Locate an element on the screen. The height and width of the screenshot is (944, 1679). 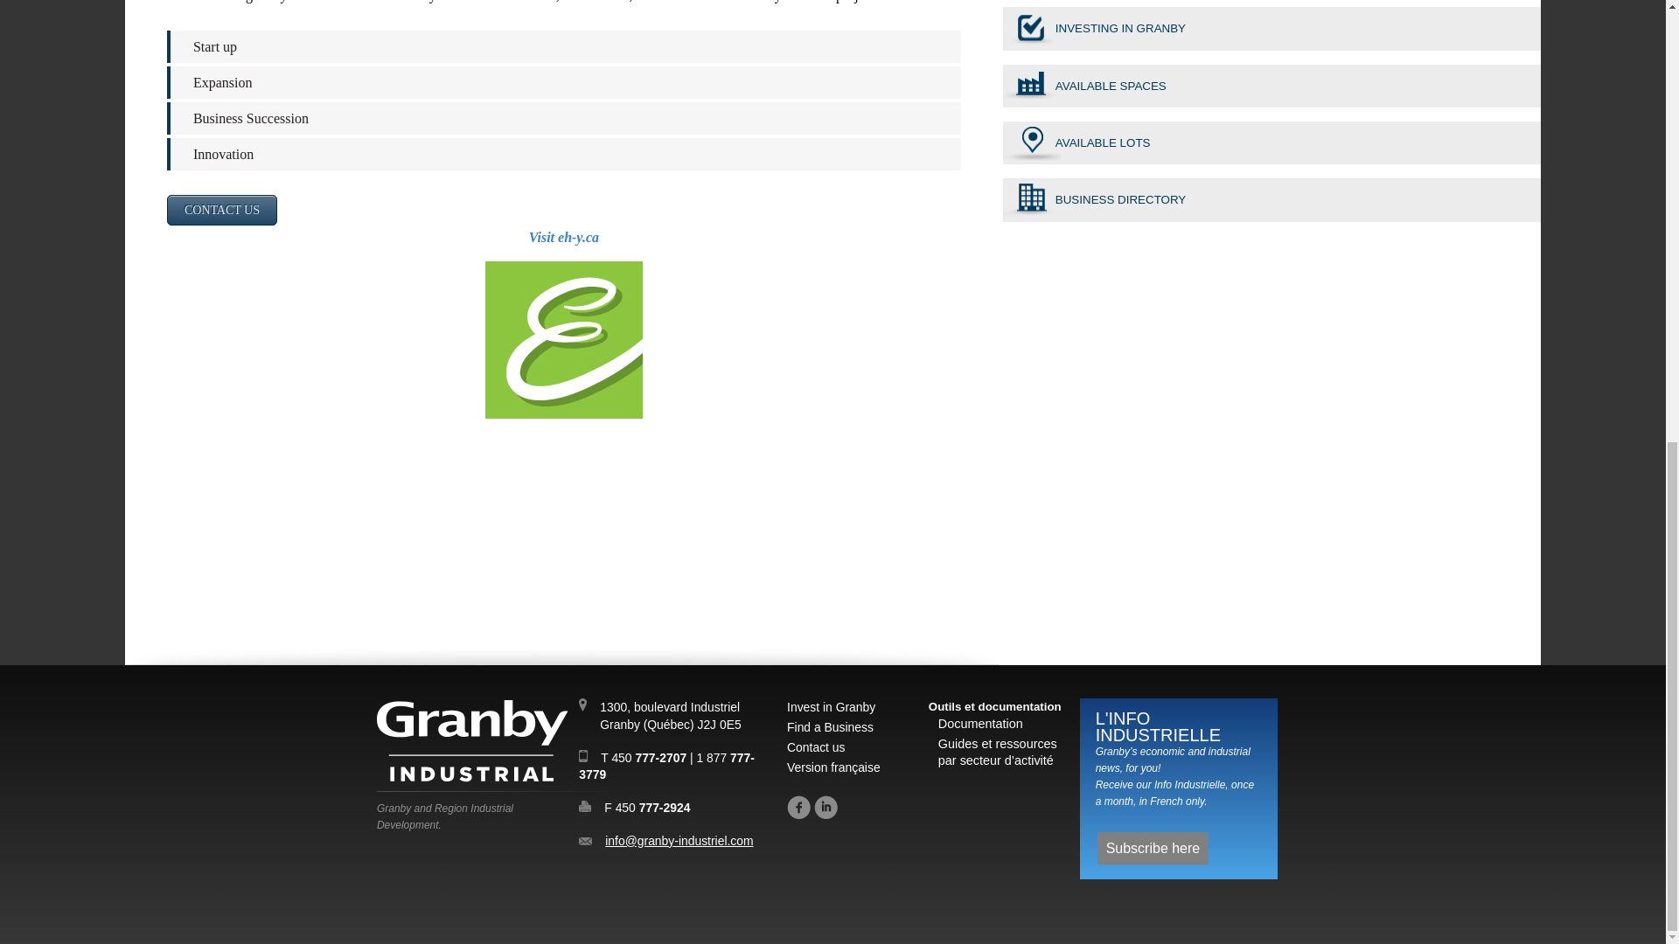
CONTACT US is located at coordinates (221, 210).